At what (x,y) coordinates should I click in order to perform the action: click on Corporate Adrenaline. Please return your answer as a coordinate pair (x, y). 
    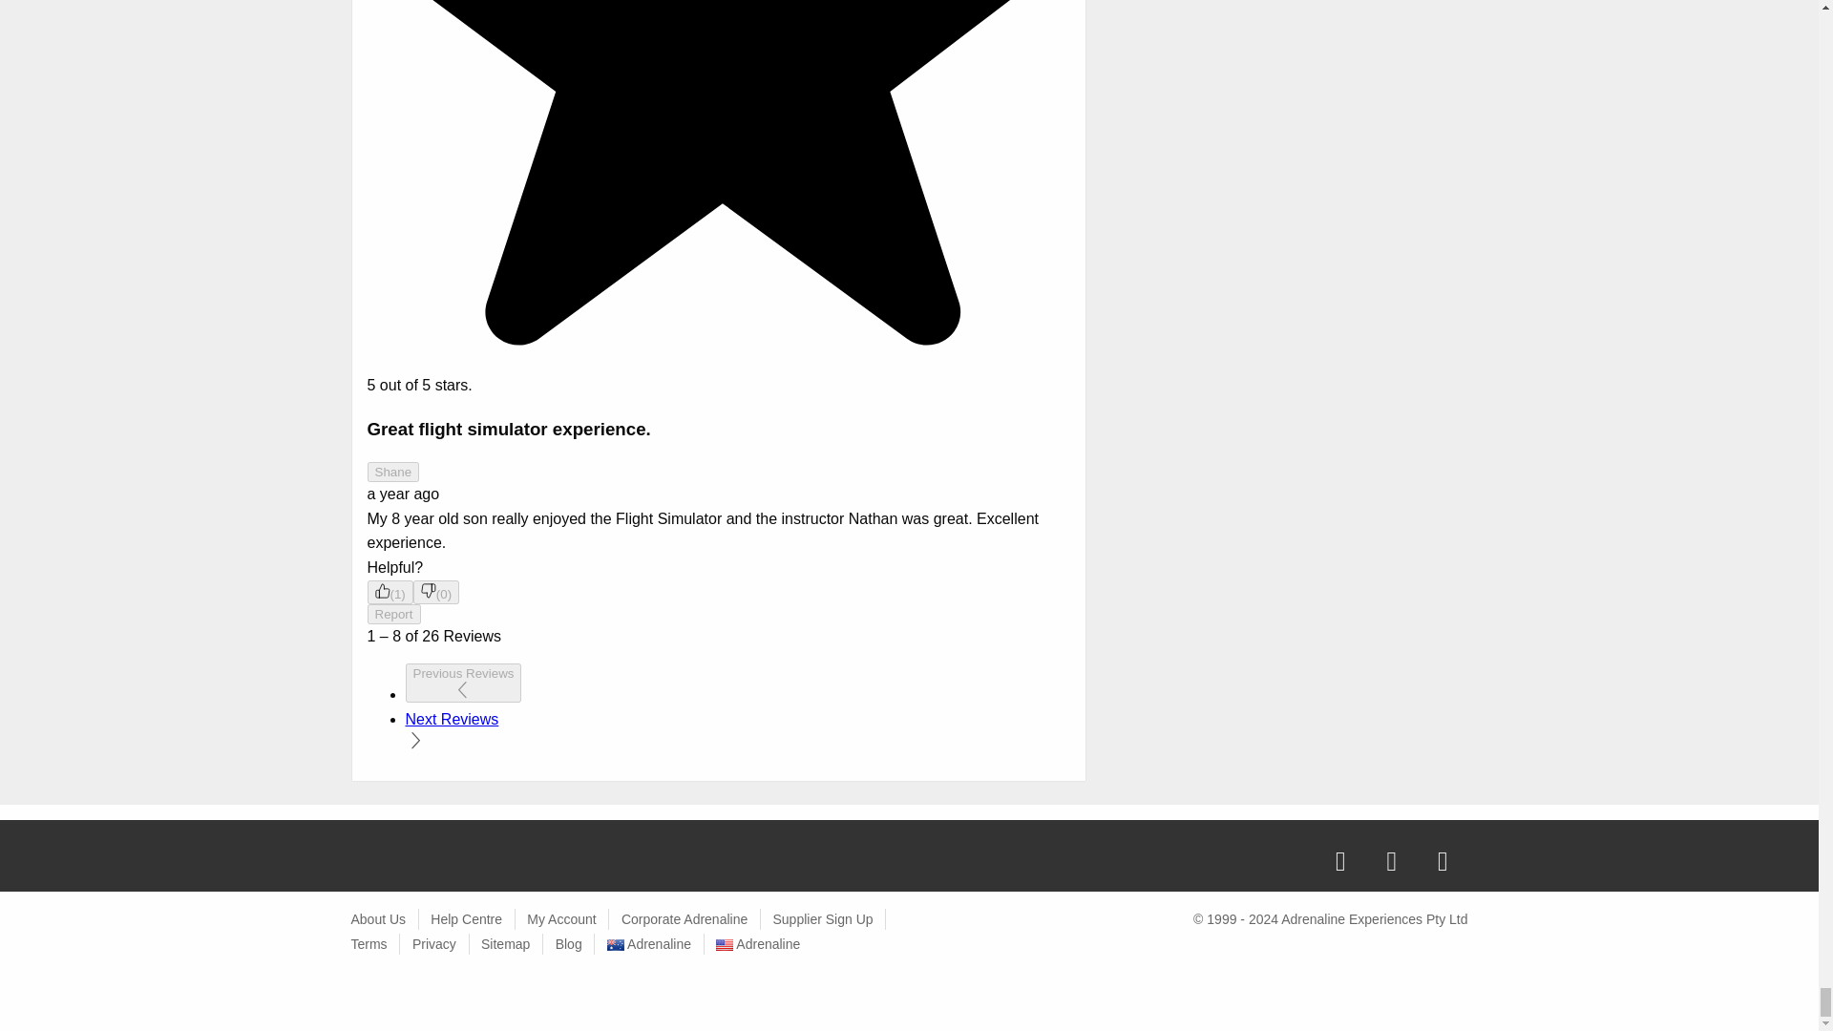
    Looking at the image, I should click on (684, 918).